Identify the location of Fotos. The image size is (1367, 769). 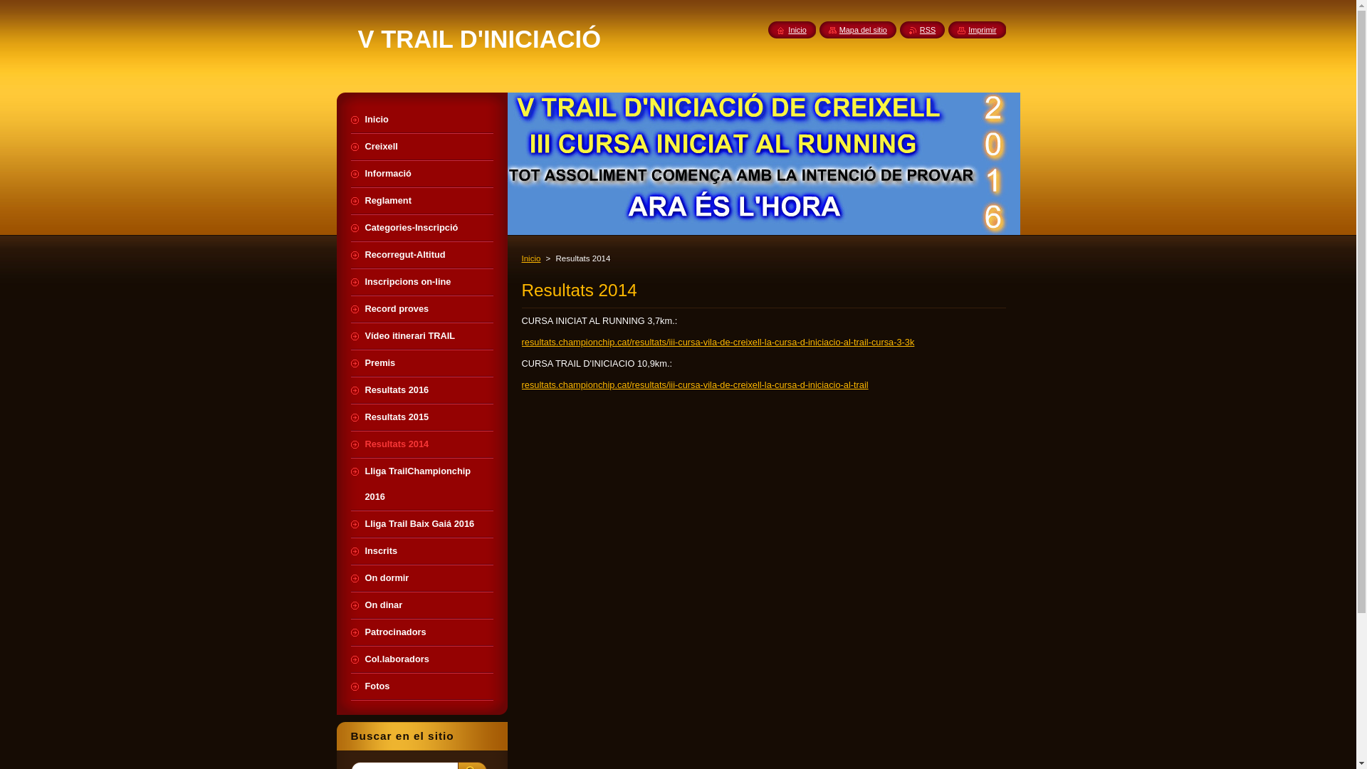
(421, 686).